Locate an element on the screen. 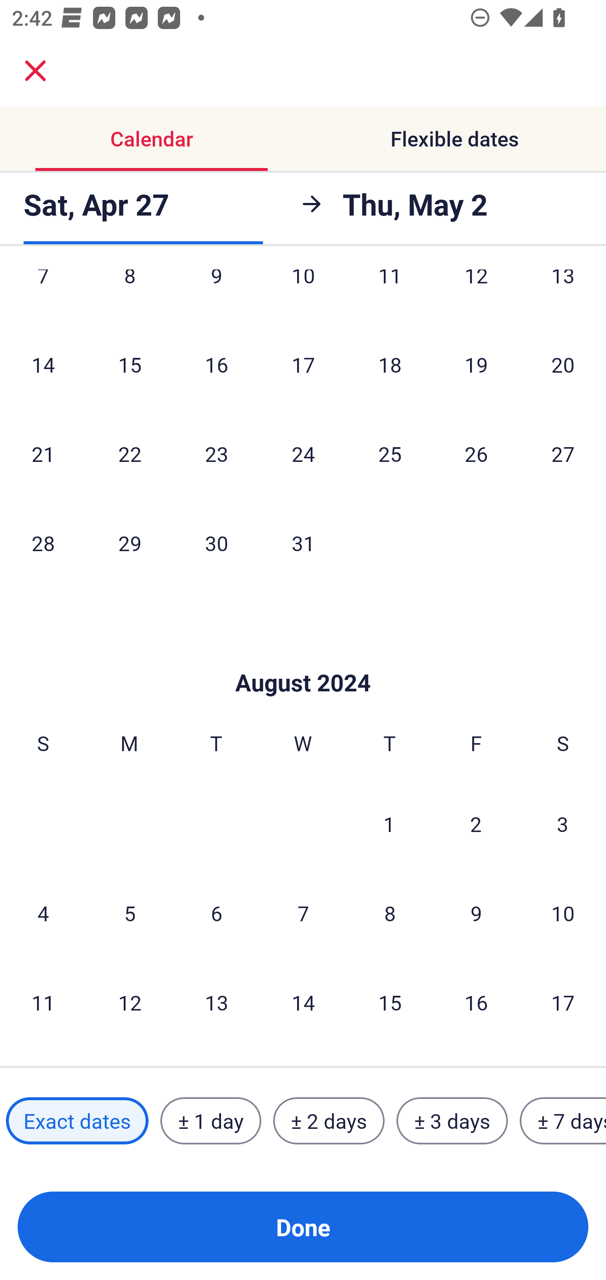  22 Monday, July 22, 2024 is located at coordinates (130, 453).